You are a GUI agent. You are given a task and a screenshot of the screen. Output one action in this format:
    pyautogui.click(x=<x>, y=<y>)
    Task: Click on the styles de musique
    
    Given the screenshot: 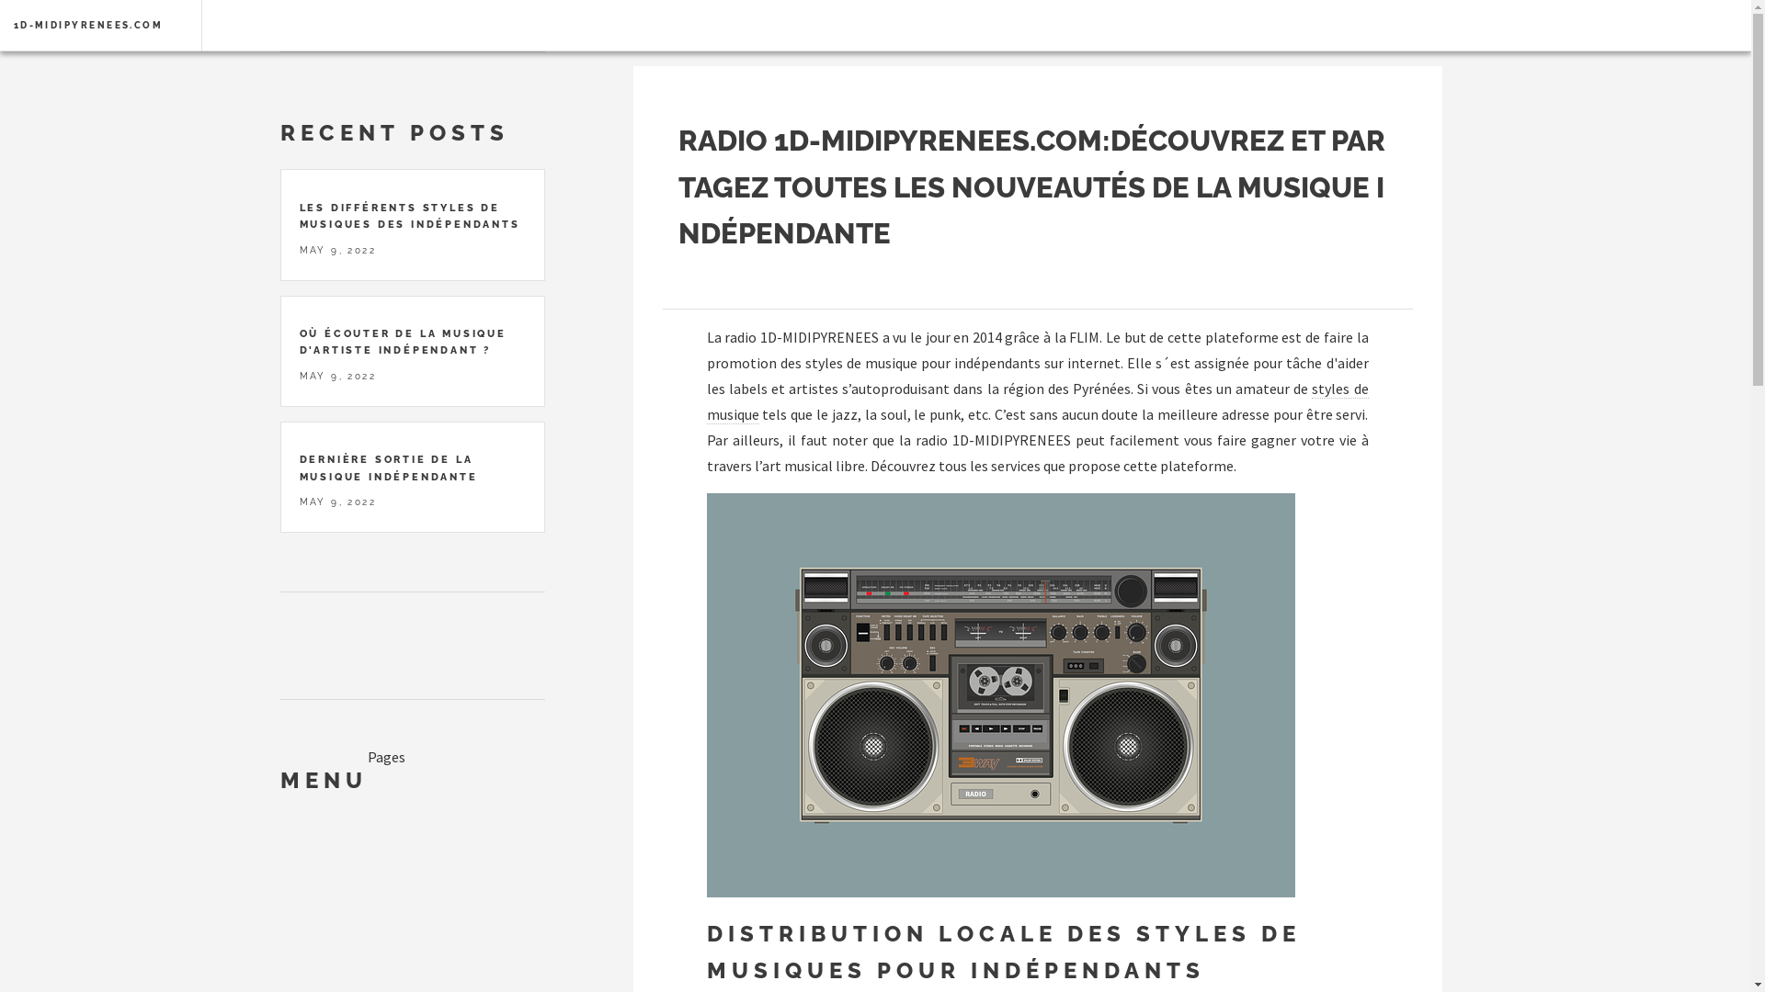 What is the action you would take?
    pyautogui.click(x=1037, y=402)
    